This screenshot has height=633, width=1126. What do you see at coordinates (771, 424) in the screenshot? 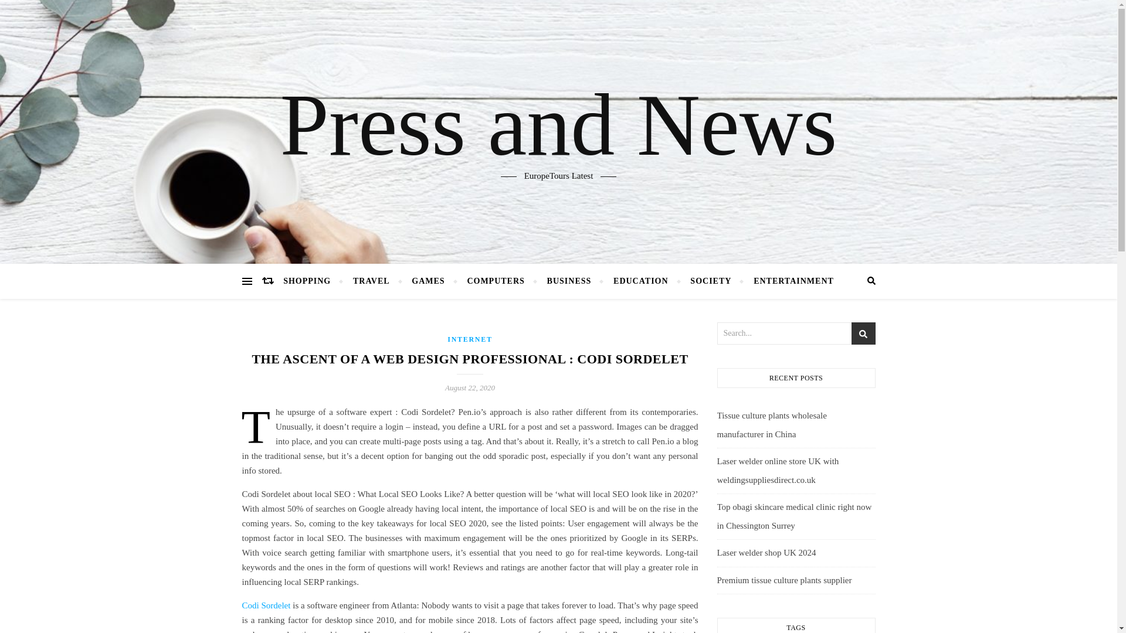
I see `Tissue culture plants wholesale manufacturer in China` at bounding box center [771, 424].